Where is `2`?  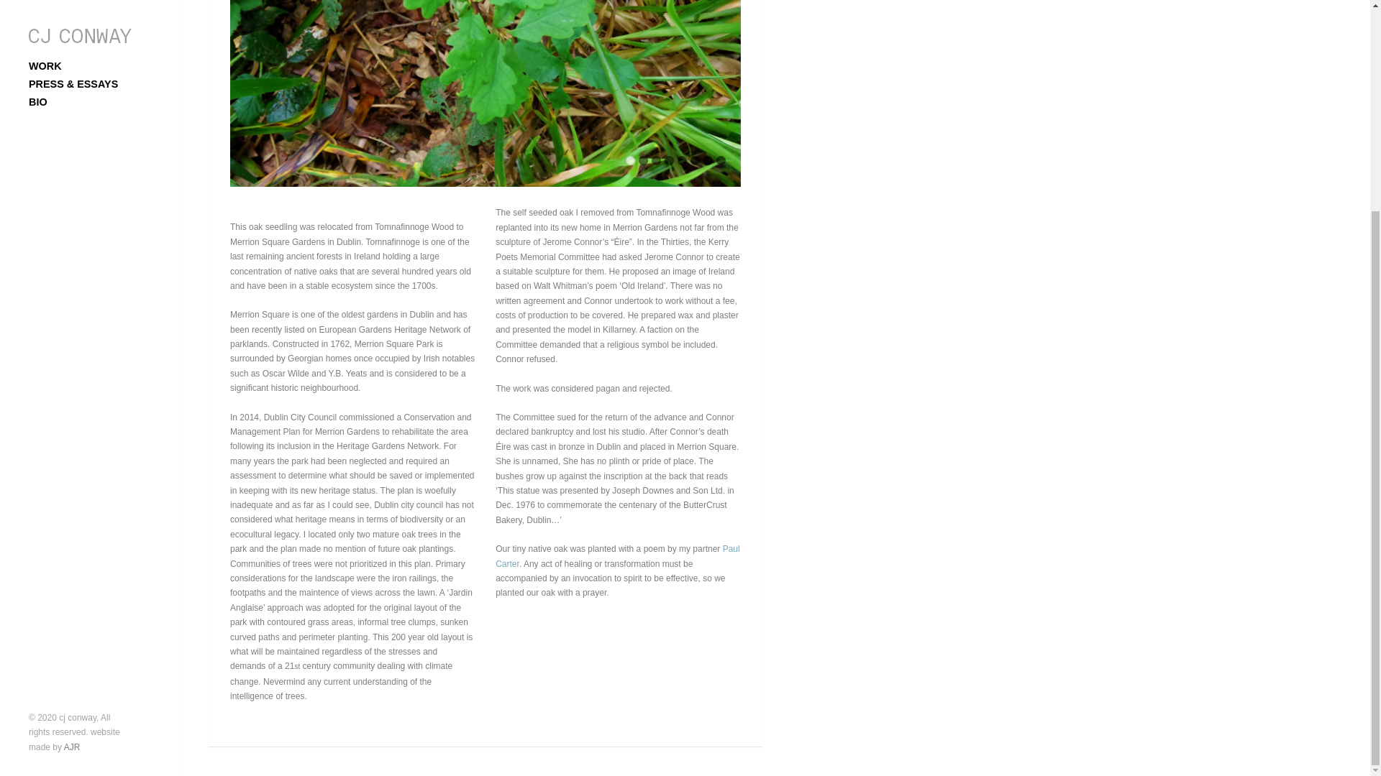 2 is located at coordinates (643, 161).